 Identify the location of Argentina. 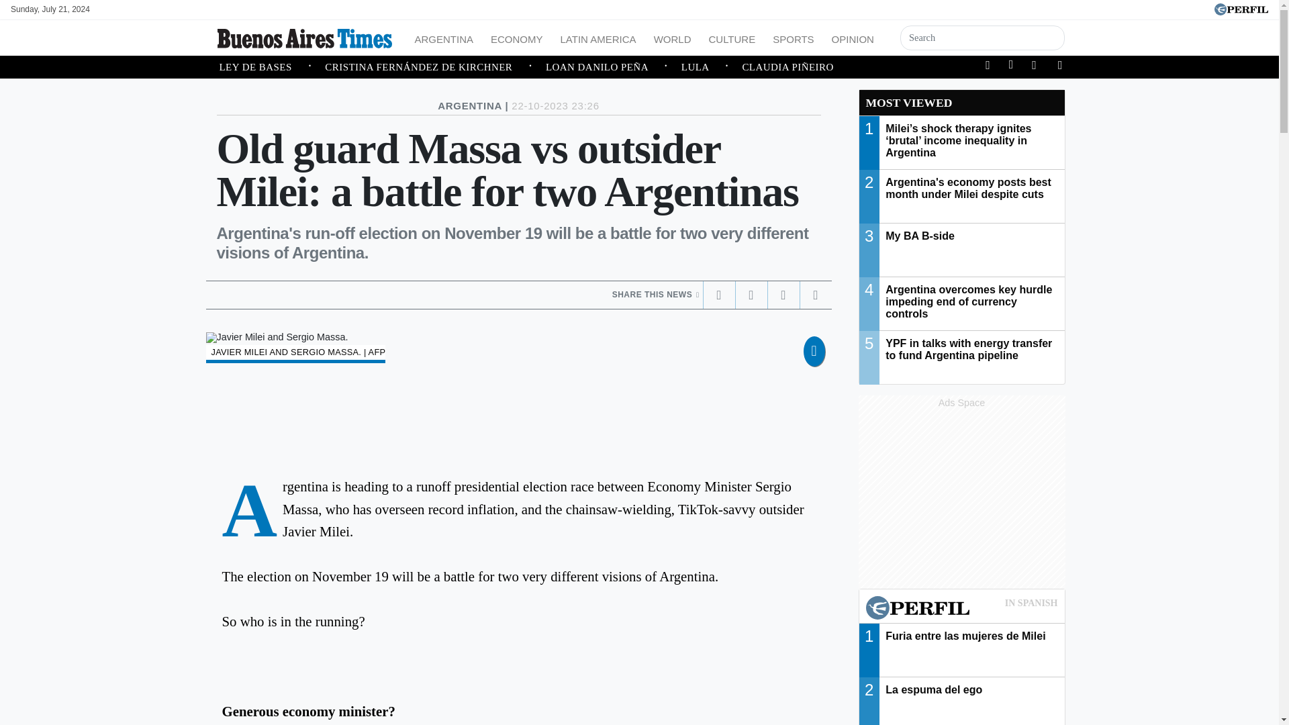
(444, 38).